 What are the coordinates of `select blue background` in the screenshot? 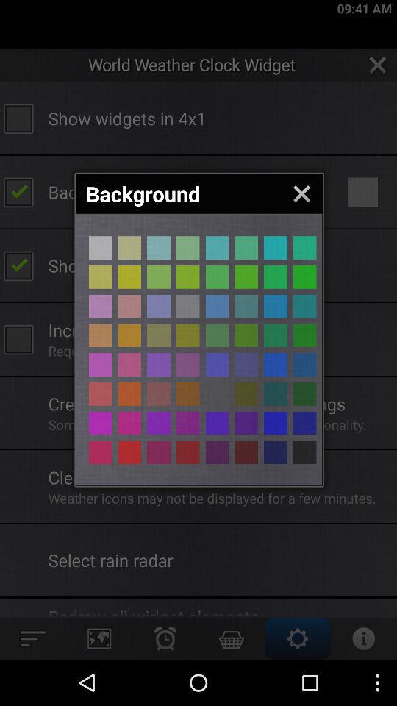 It's located at (275, 423).